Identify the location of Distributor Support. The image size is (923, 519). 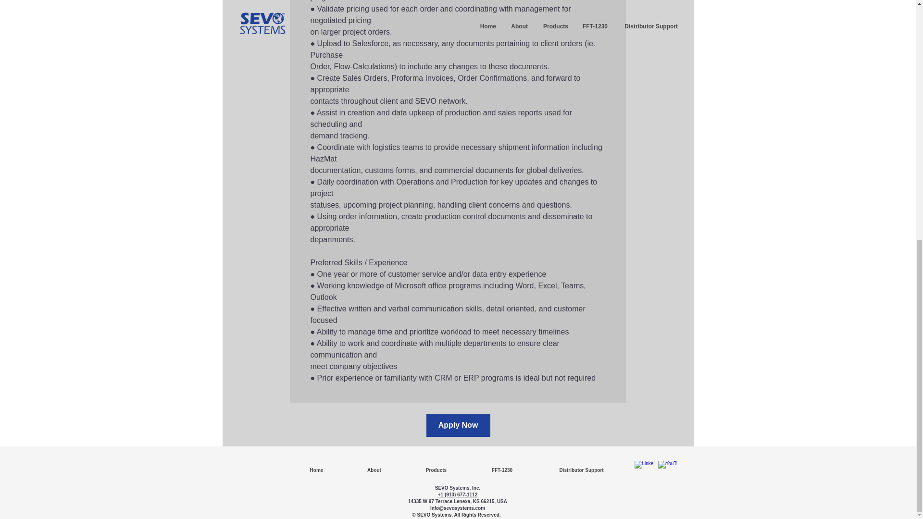
(581, 470).